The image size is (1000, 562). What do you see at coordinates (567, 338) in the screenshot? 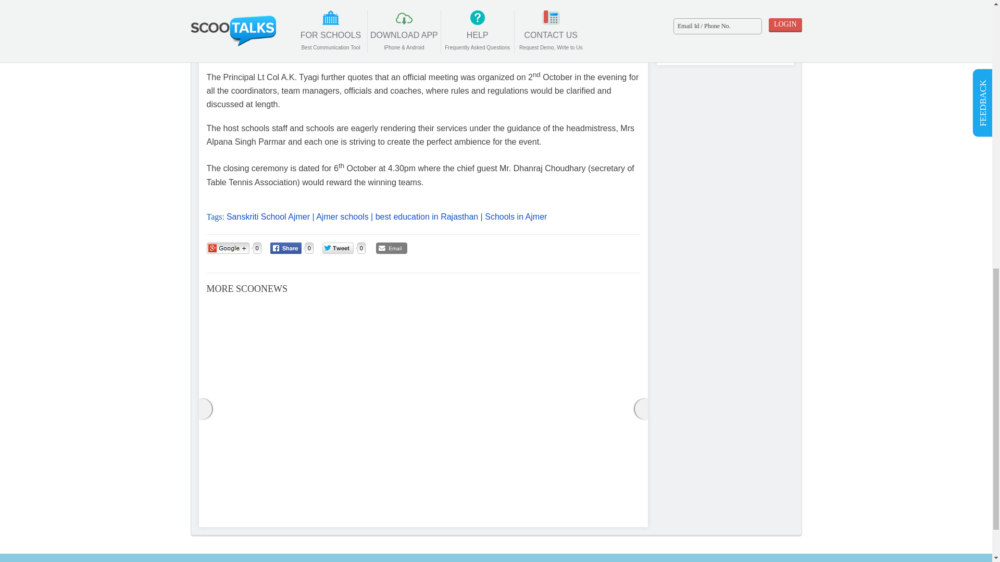
I see `View News` at bounding box center [567, 338].